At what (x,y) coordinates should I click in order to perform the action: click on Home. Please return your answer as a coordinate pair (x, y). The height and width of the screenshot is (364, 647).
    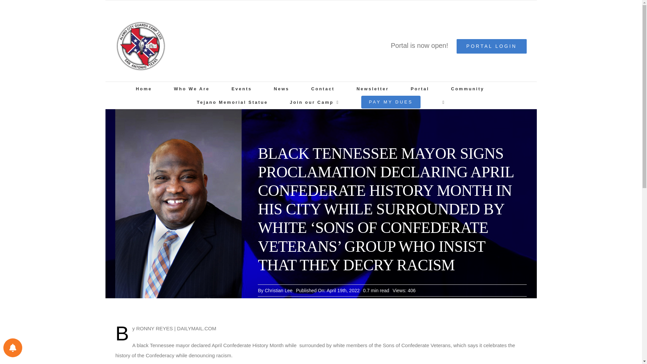
    Looking at the image, I should click on (144, 88).